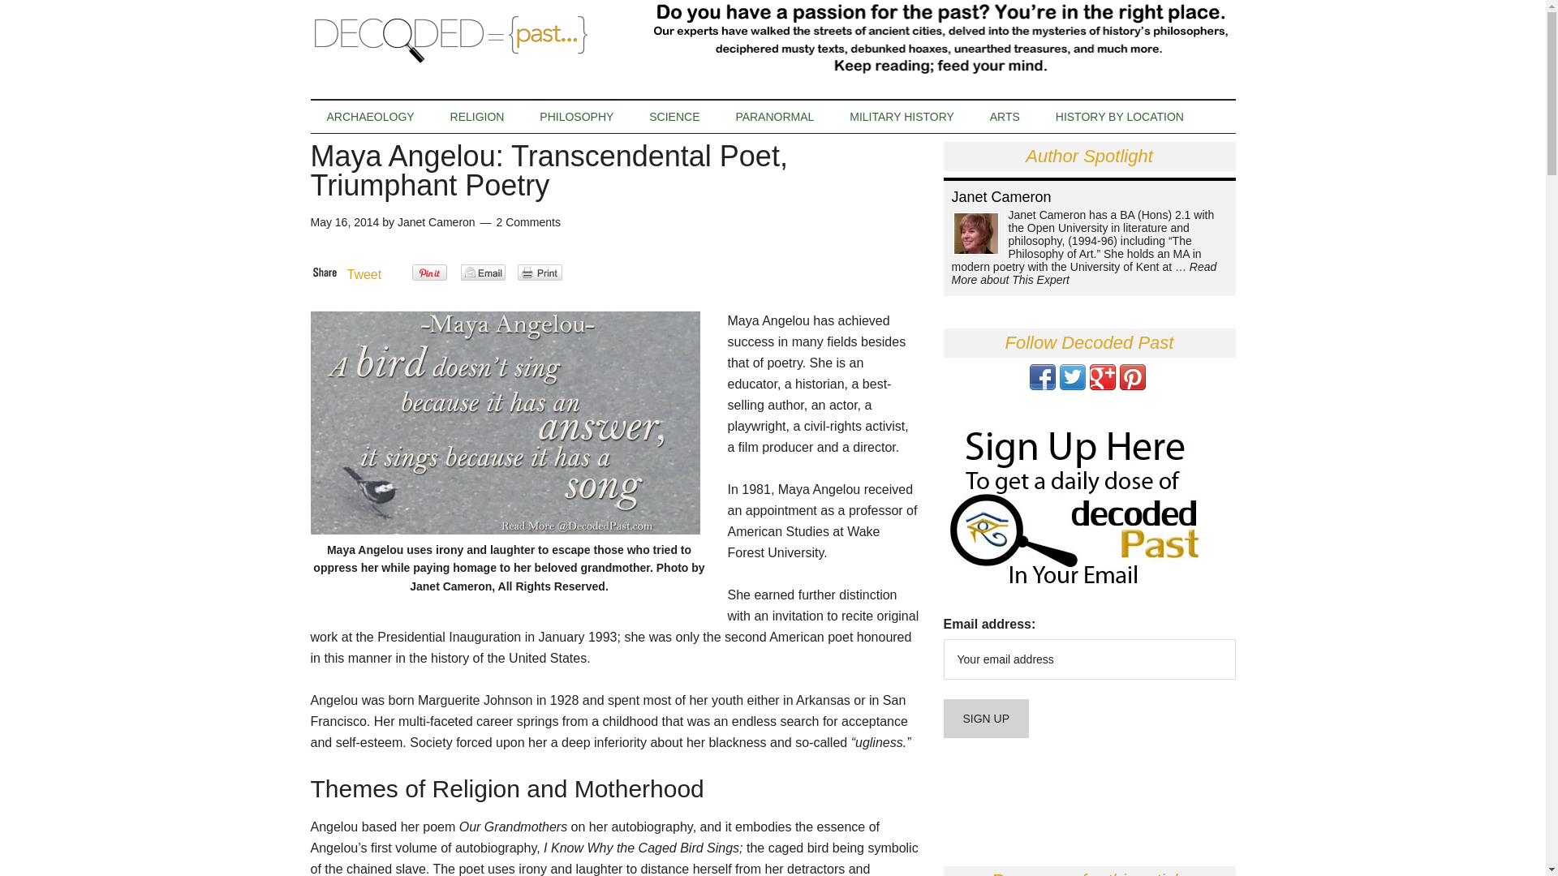  Describe the element at coordinates (529, 221) in the screenshot. I see `2 Comments` at that location.